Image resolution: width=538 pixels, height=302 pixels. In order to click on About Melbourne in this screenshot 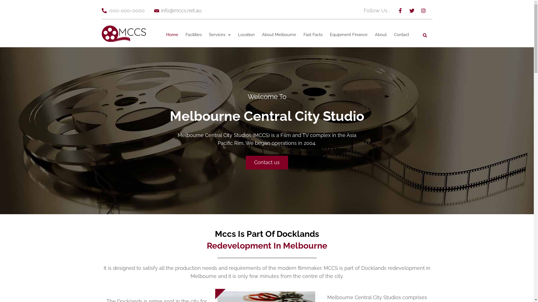, I will do `click(279, 35)`.